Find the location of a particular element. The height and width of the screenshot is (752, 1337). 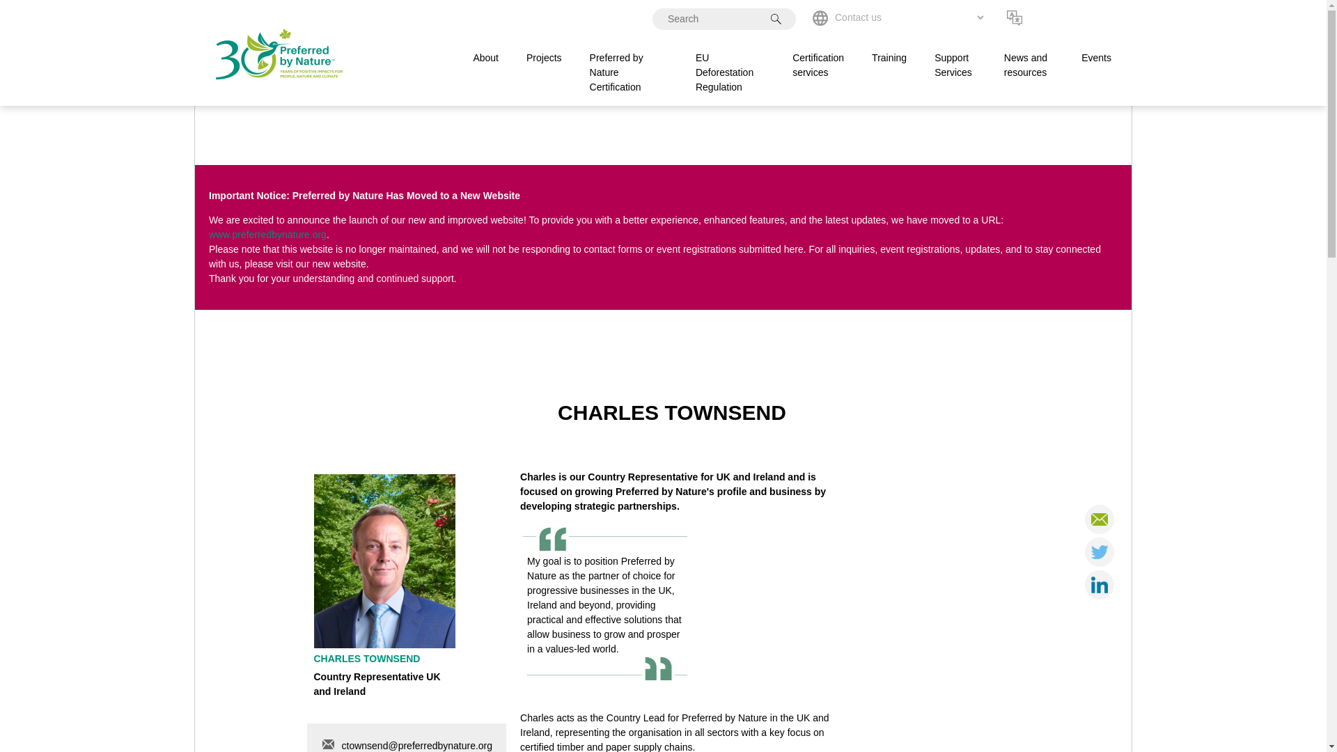

Contact us is located at coordinates (909, 17).